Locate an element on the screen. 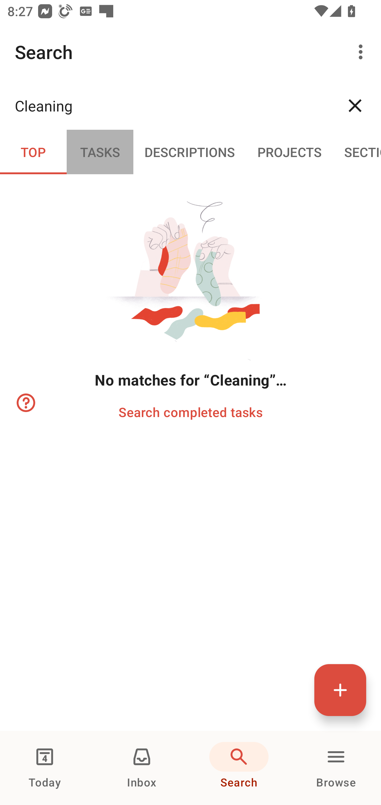 The image size is (381, 805). Descriptions DESCRIPTIONS is located at coordinates (190, 151).